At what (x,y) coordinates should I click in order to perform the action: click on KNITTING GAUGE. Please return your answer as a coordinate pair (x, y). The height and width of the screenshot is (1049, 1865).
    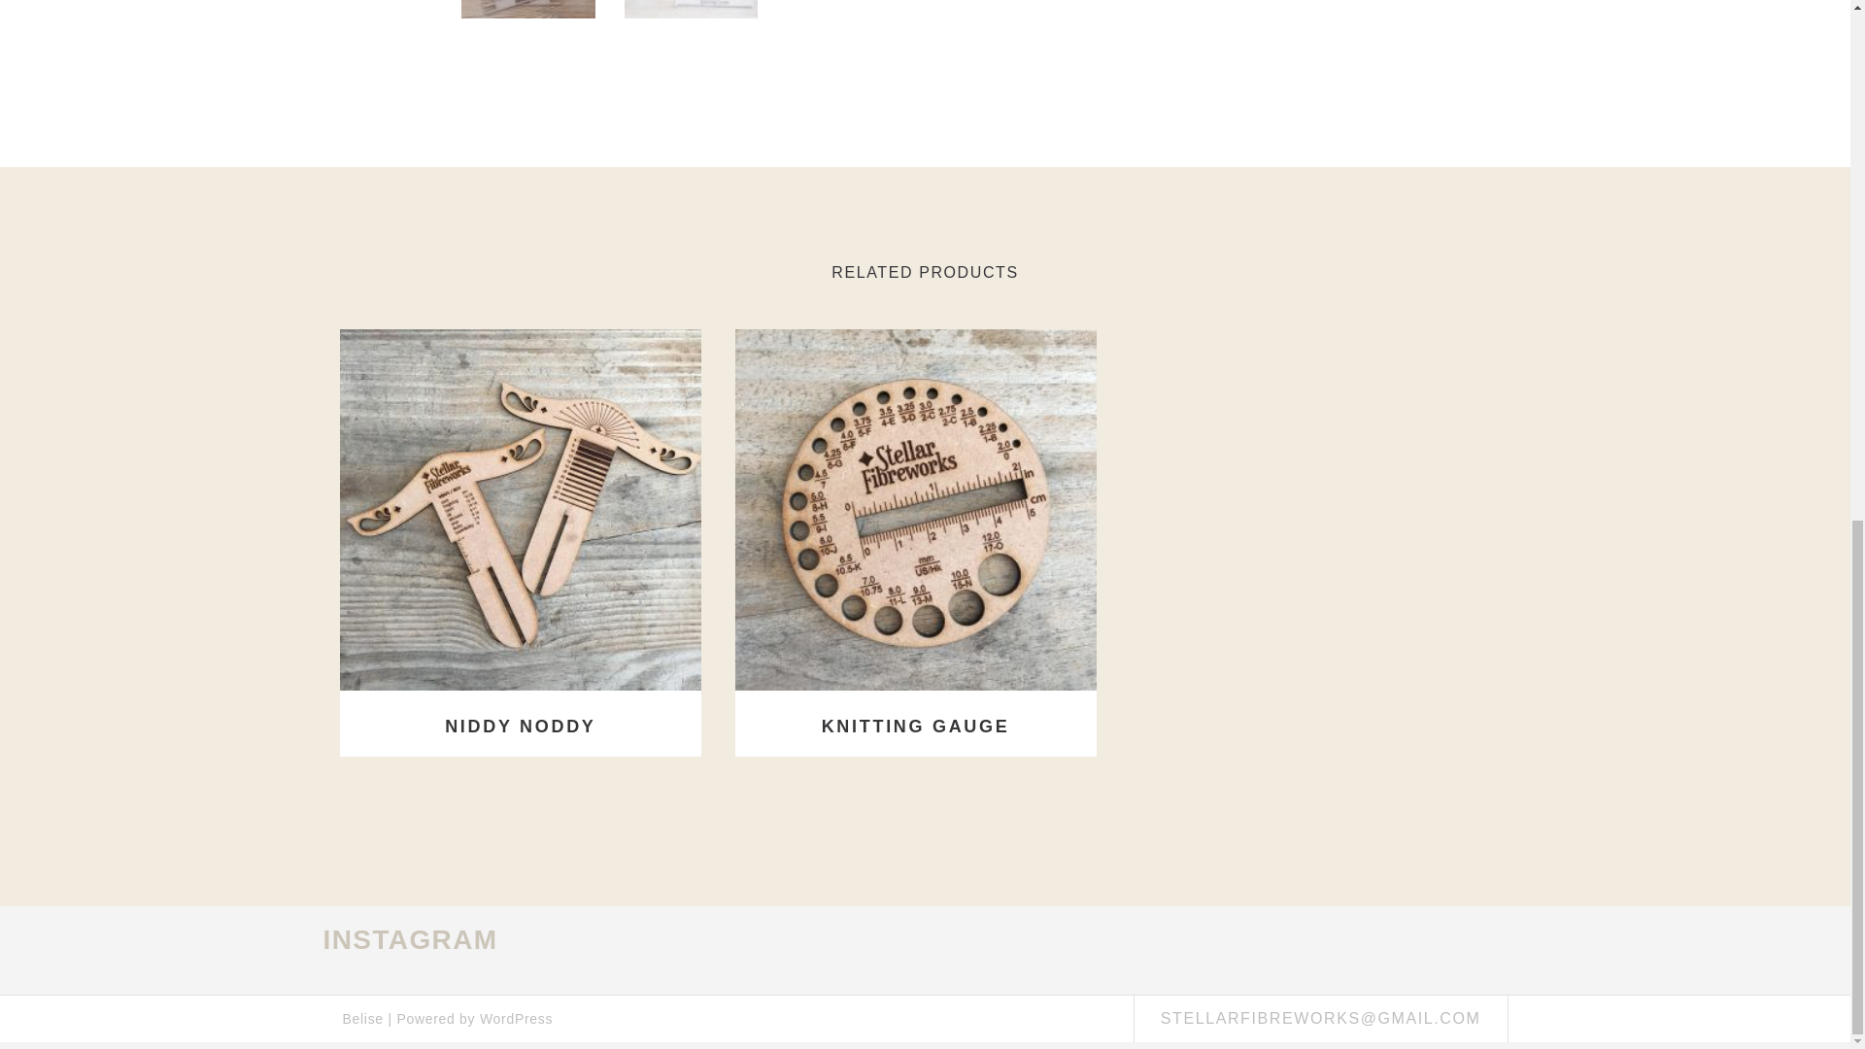
    Looking at the image, I should click on (916, 727).